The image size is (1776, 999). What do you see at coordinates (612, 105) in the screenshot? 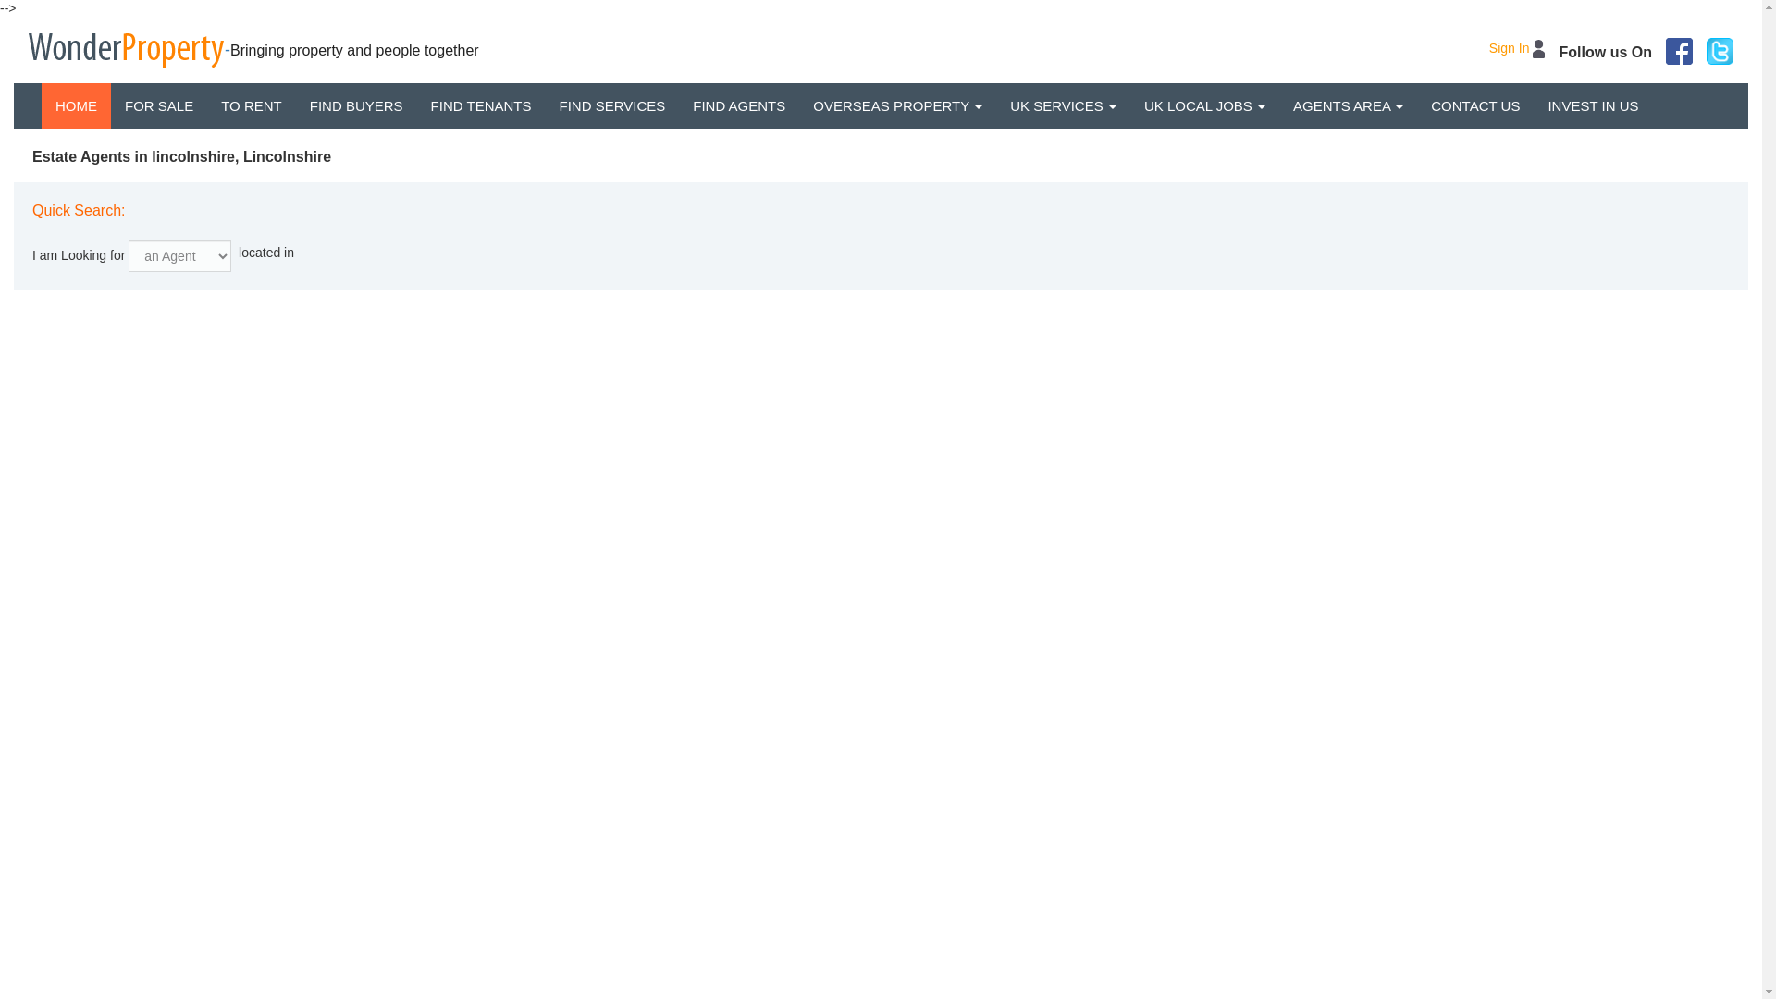
I see `Search for Property Services` at bounding box center [612, 105].